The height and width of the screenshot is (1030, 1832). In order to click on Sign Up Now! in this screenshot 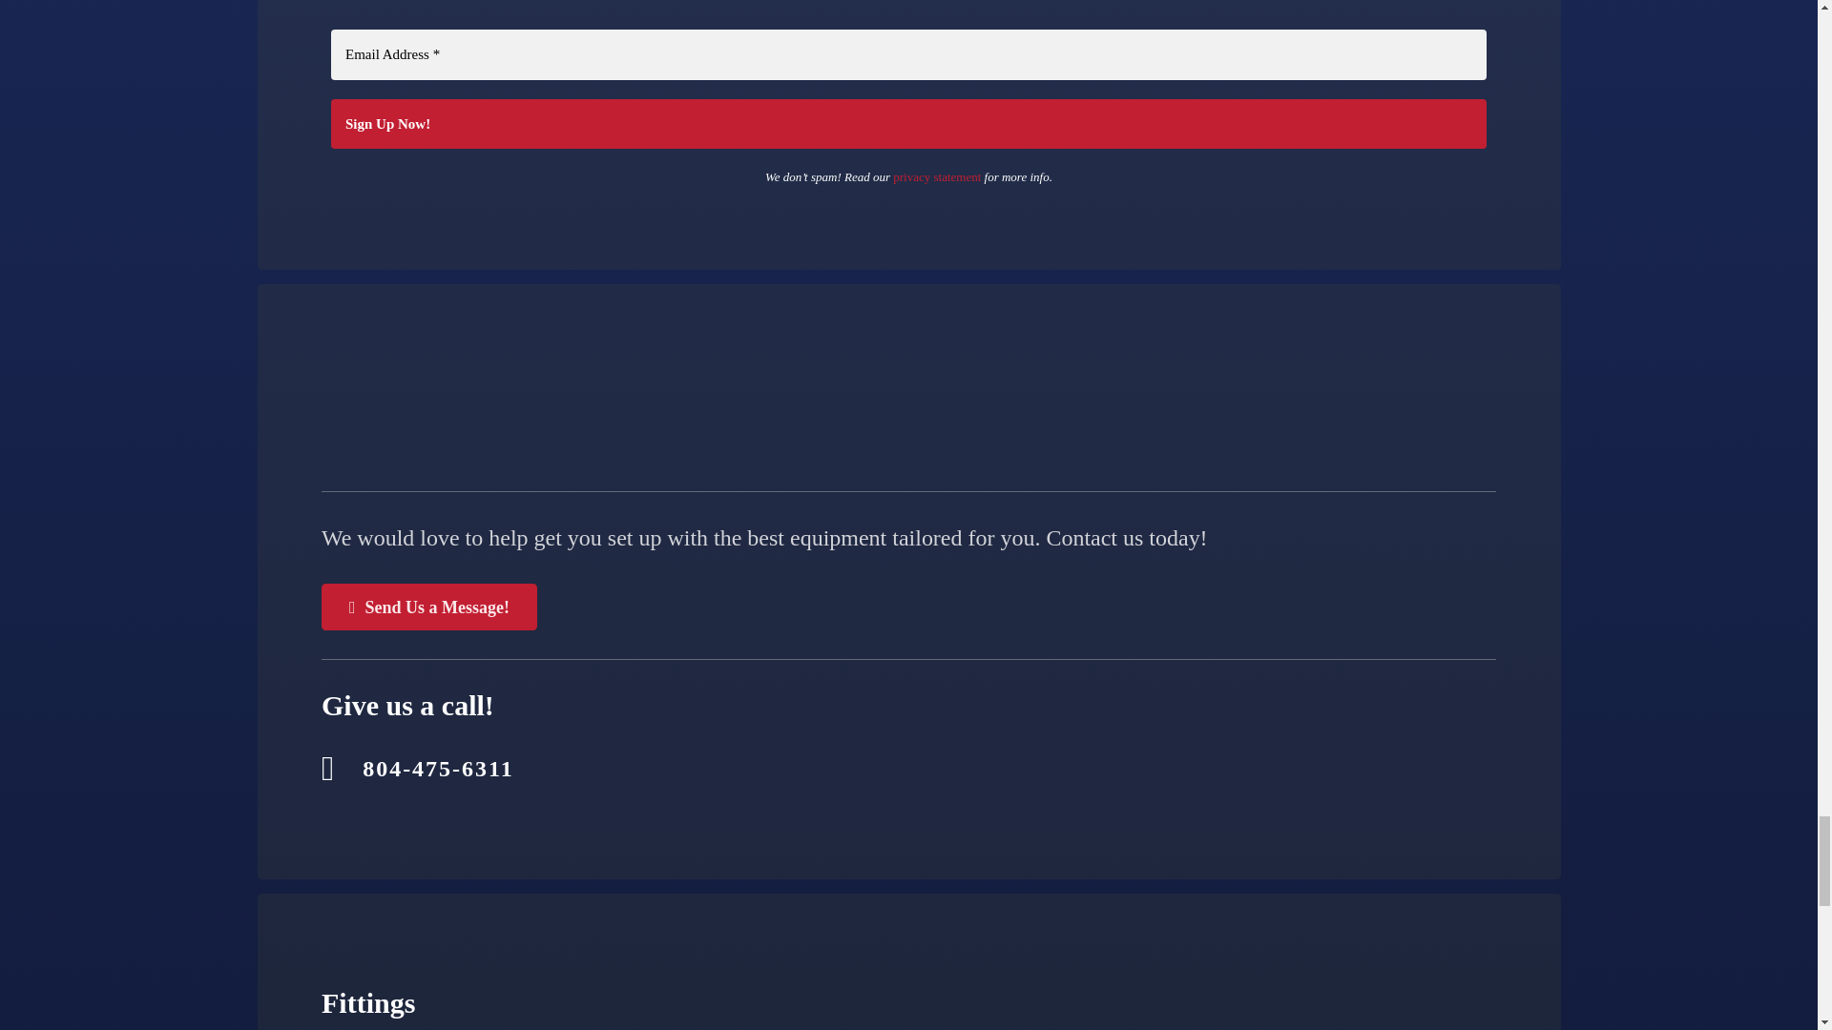, I will do `click(908, 124)`.